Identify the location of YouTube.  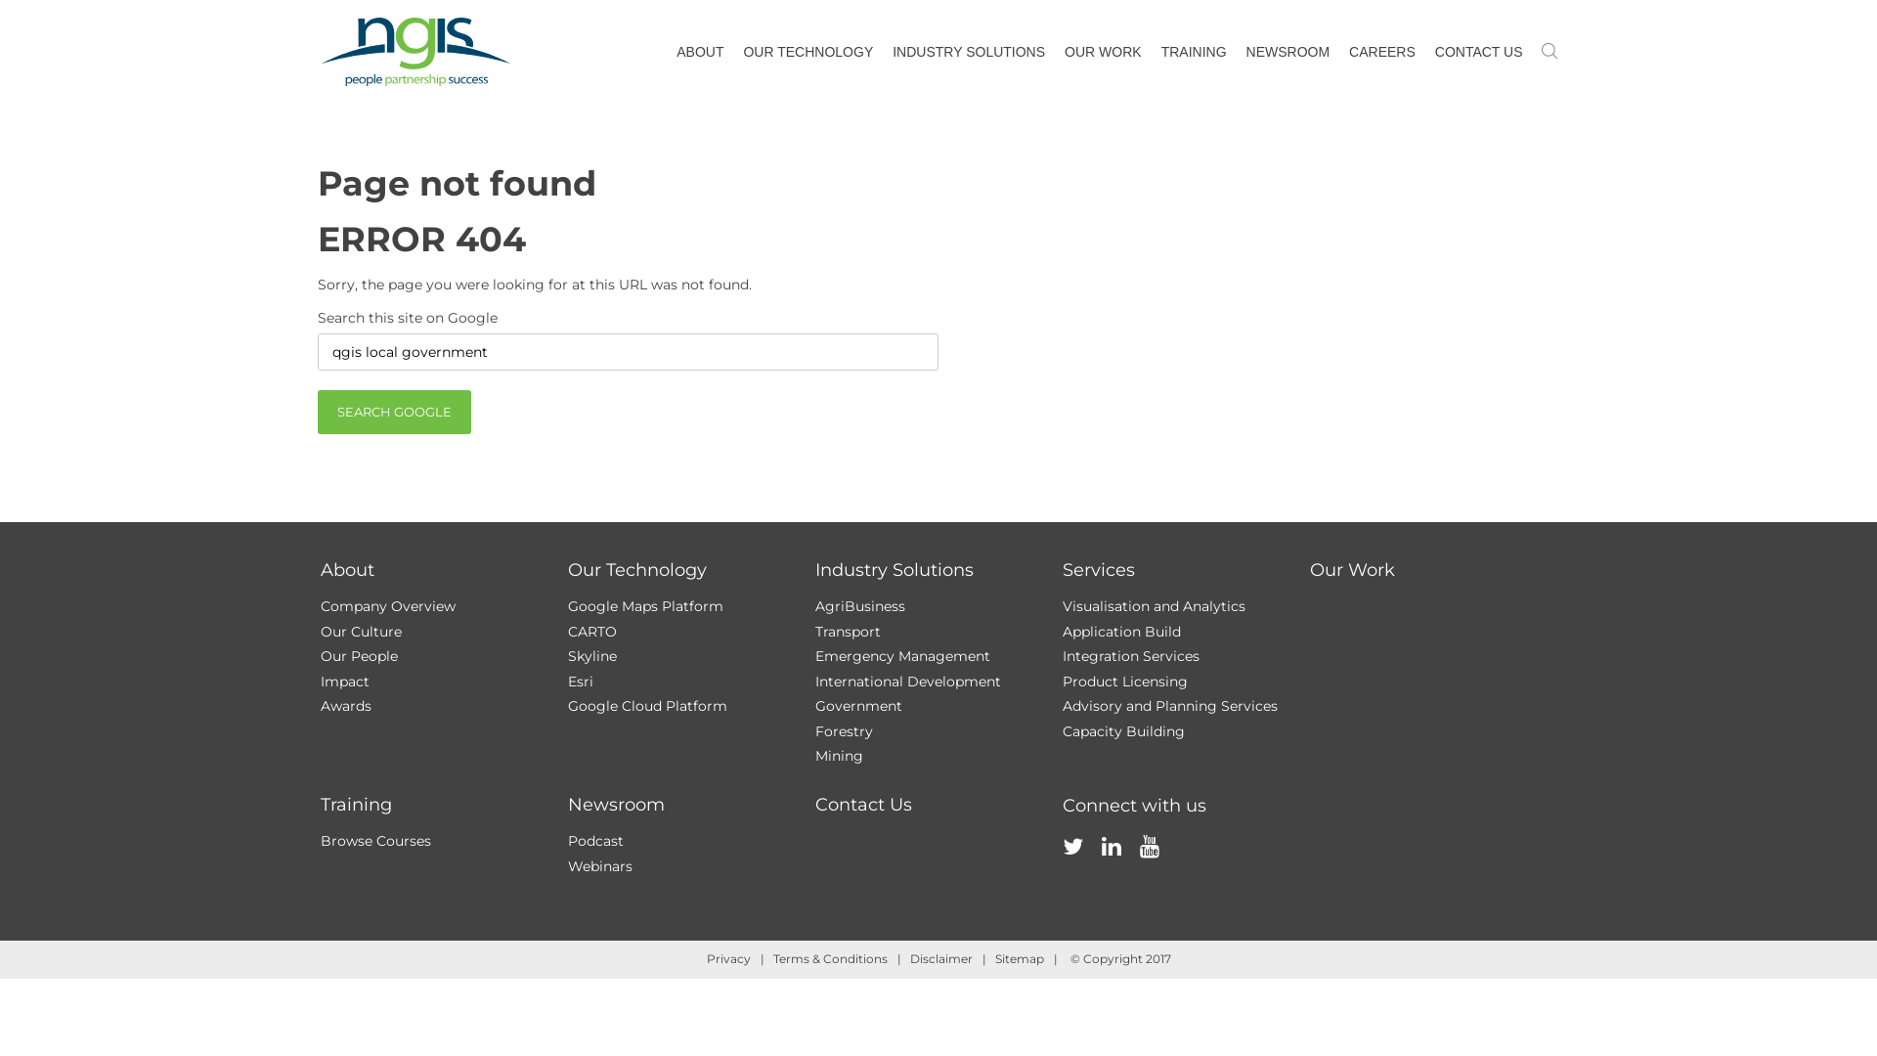
(1150, 867).